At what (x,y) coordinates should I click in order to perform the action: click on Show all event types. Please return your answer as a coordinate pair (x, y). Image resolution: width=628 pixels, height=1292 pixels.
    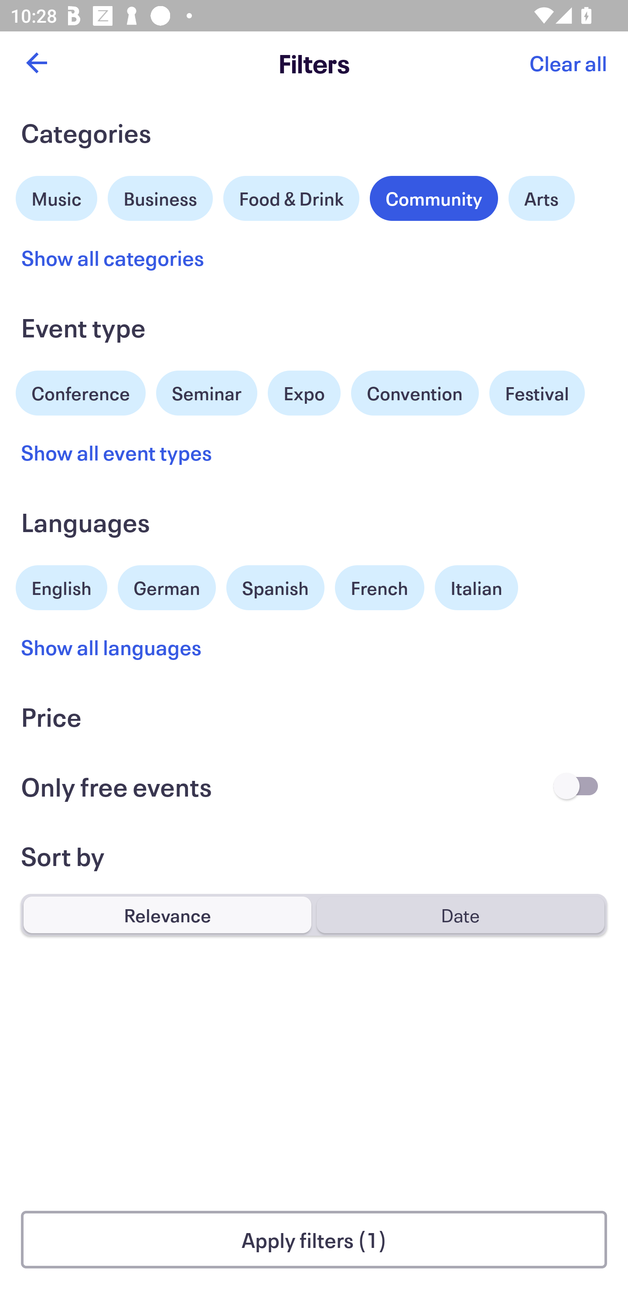
    Looking at the image, I should click on (117, 452).